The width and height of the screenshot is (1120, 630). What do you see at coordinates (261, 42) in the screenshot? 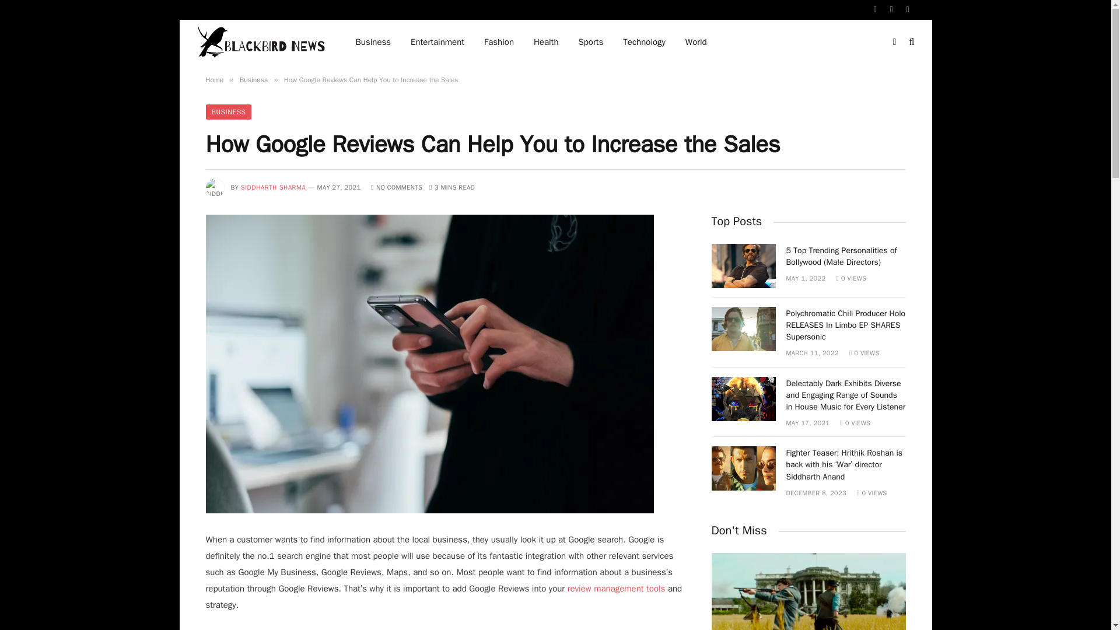
I see `Blackbird News` at bounding box center [261, 42].